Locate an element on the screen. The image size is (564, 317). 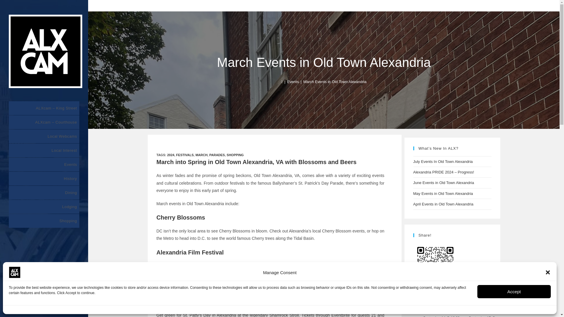
History is located at coordinates (44, 178).